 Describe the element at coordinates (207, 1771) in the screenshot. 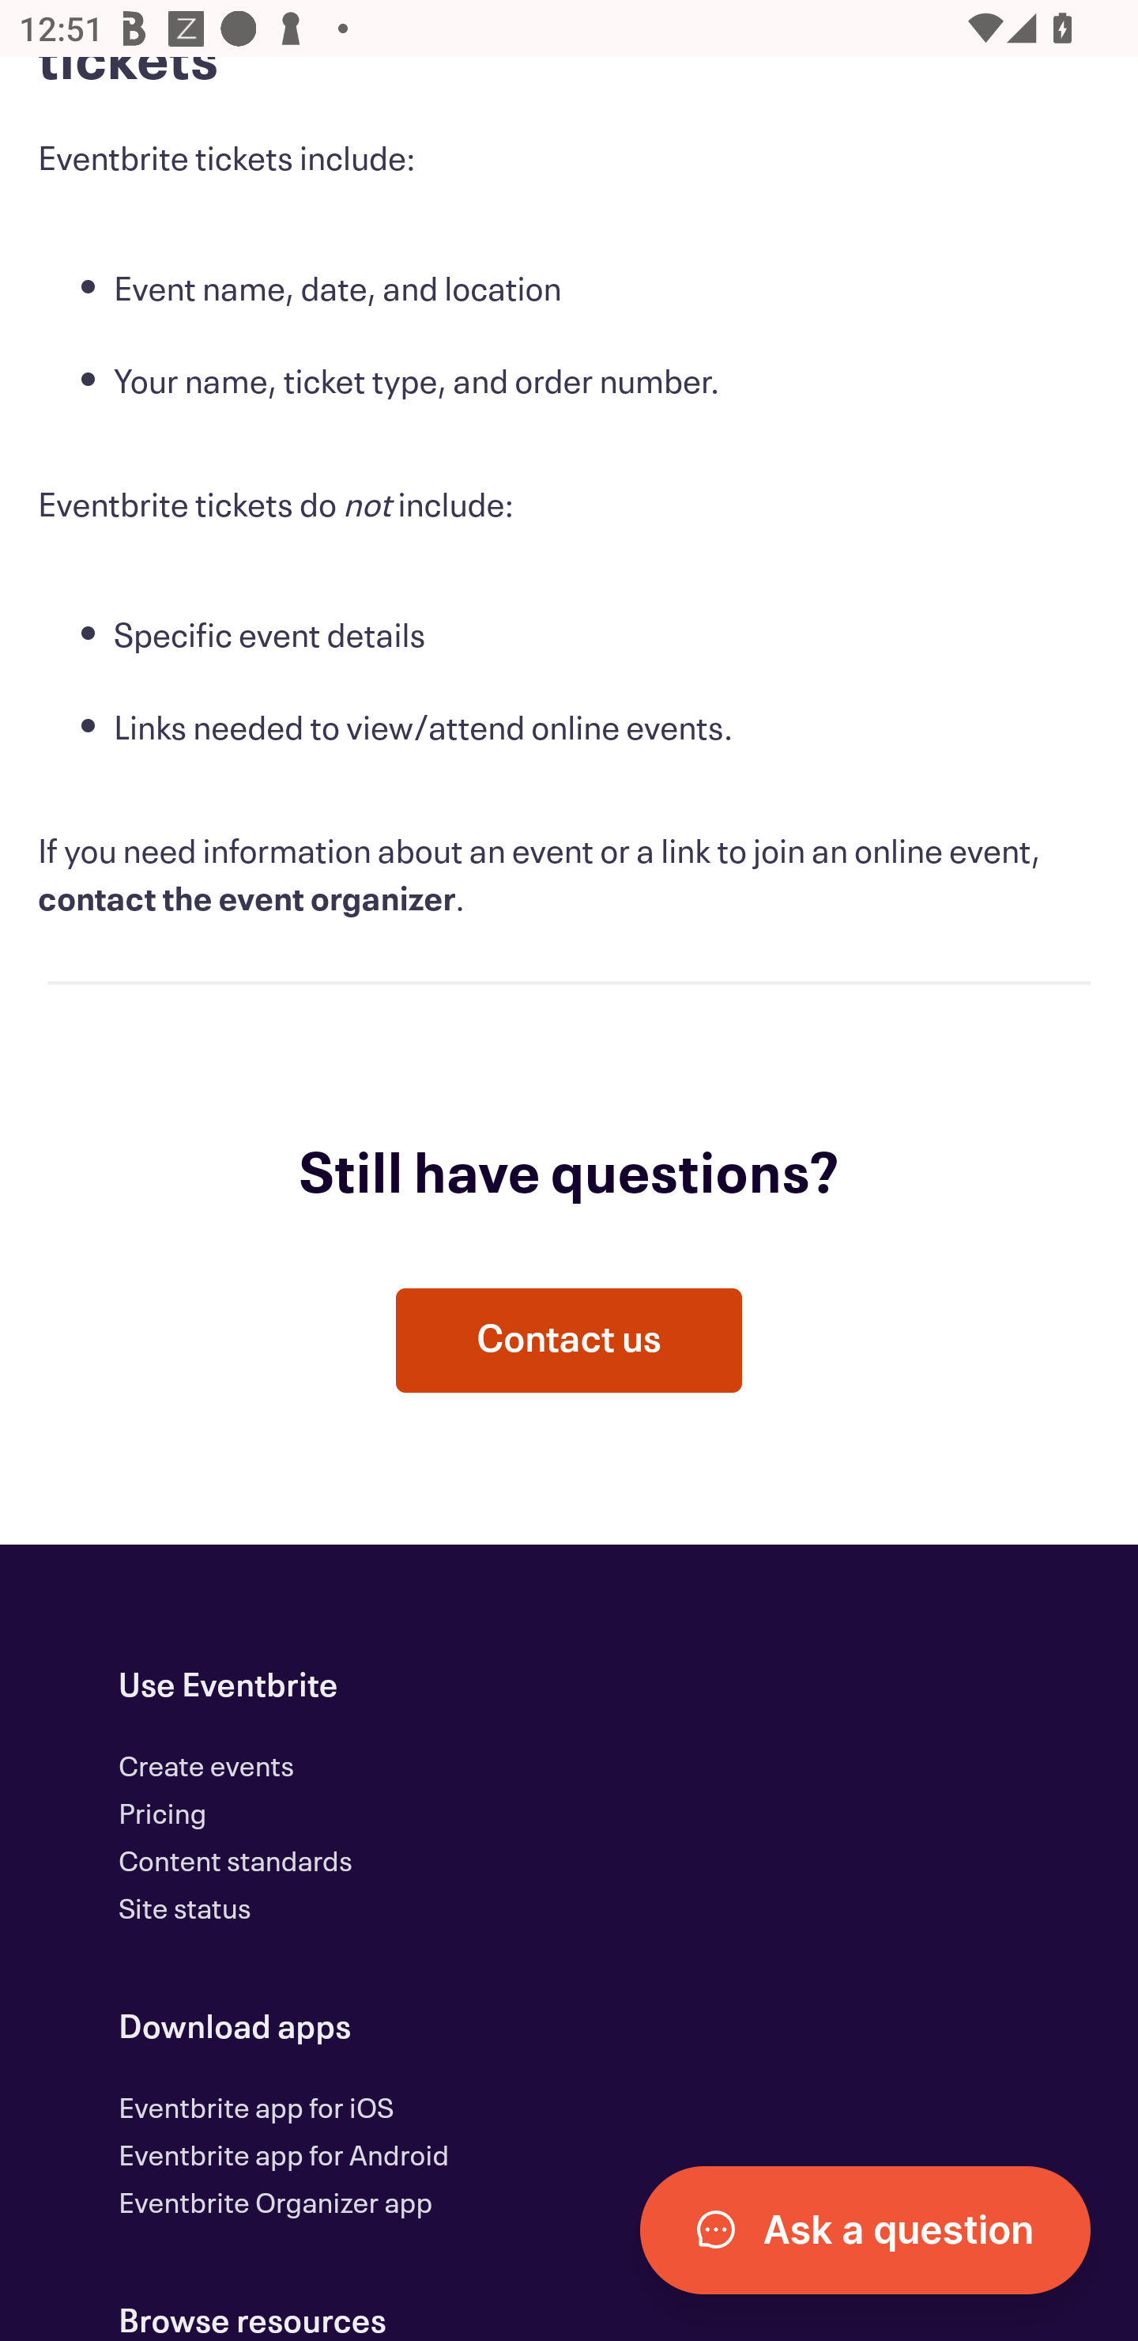

I see `Create events` at that location.